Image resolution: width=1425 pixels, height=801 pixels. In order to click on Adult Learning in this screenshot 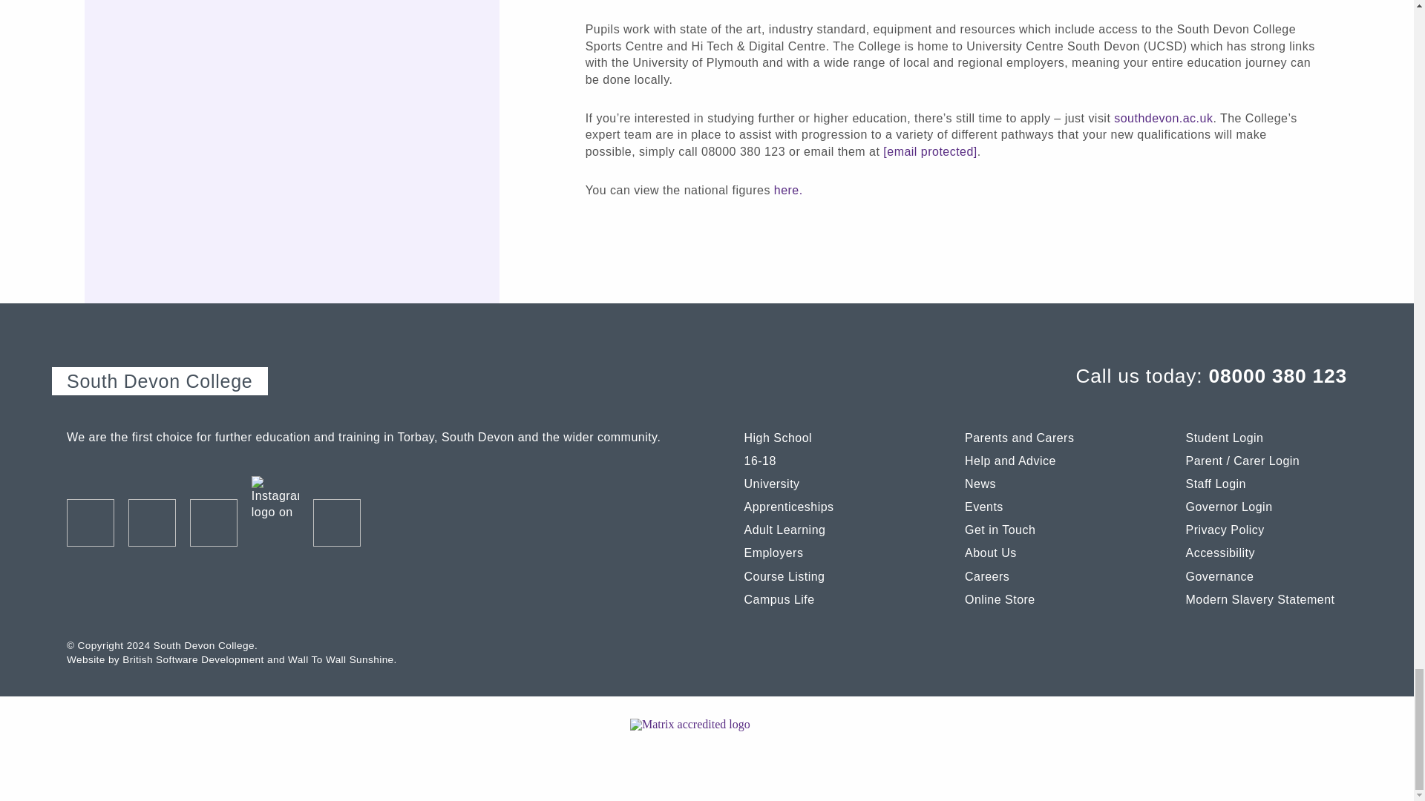, I will do `click(824, 527)`.